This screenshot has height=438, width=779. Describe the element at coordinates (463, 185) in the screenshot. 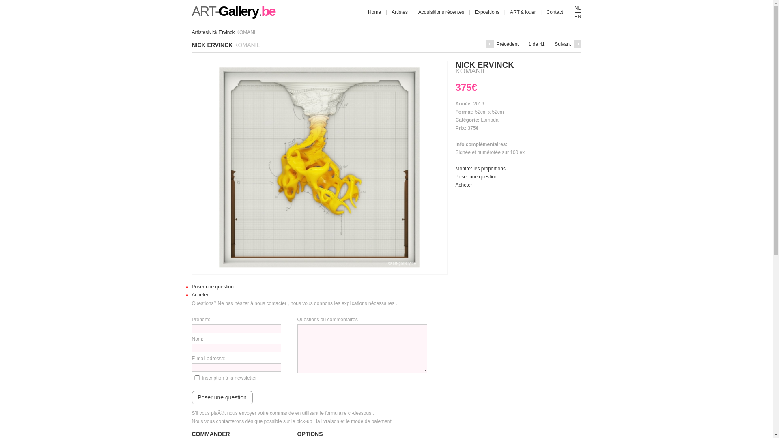

I see `Acheter` at that location.